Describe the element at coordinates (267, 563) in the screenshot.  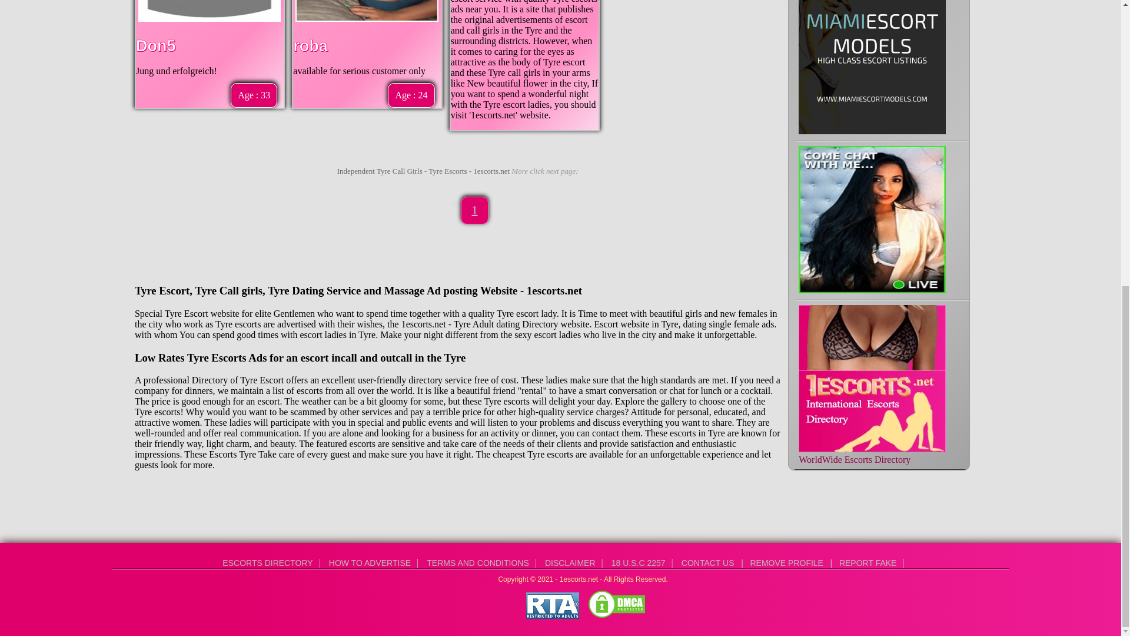
I see `ESCORTS DIRECTORY` at that location.